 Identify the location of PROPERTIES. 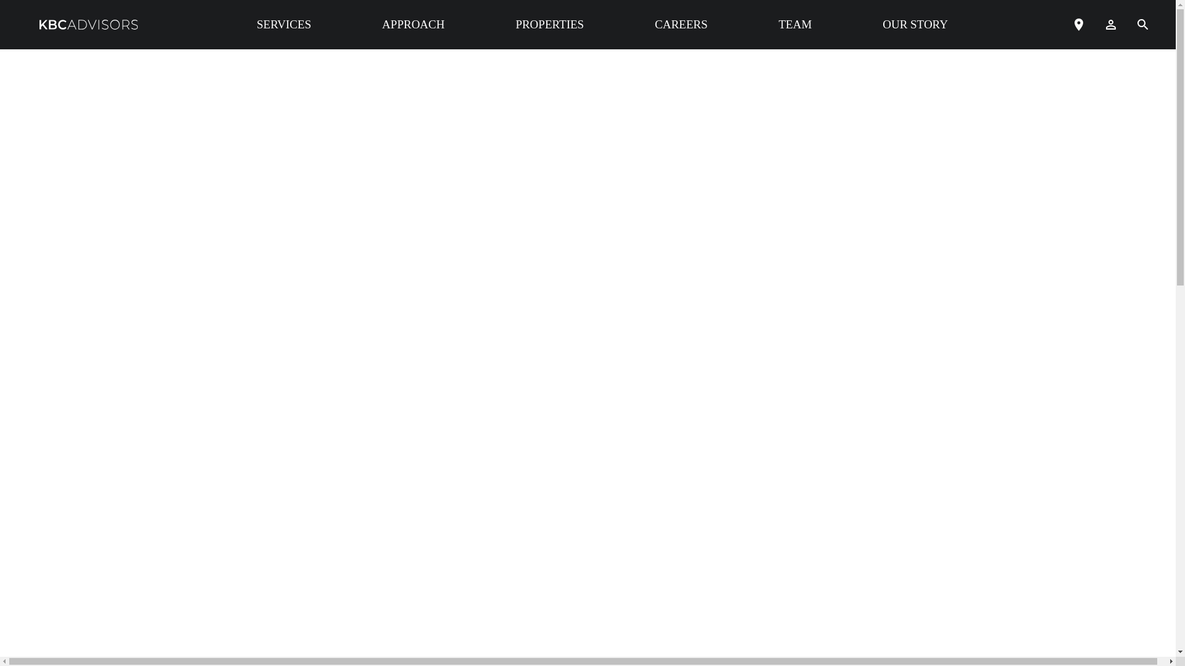
(549, 25).